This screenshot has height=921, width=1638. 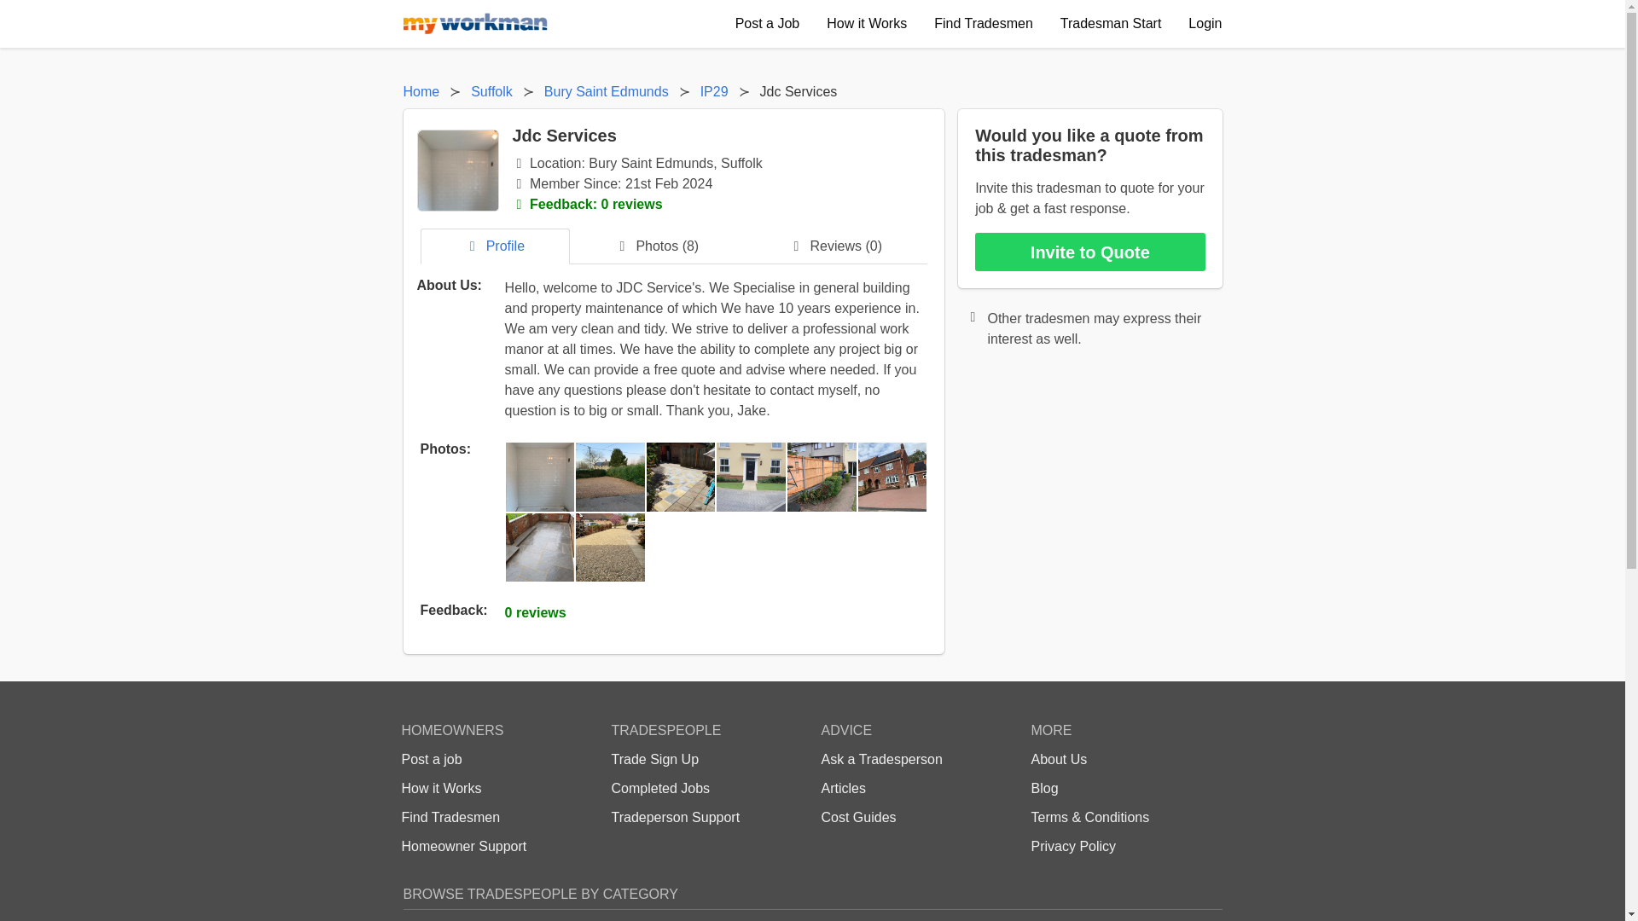 What do you see at coordinates (1058, 759) in the screenshot?
I see `About Us` at bounding box center [1058, 759].